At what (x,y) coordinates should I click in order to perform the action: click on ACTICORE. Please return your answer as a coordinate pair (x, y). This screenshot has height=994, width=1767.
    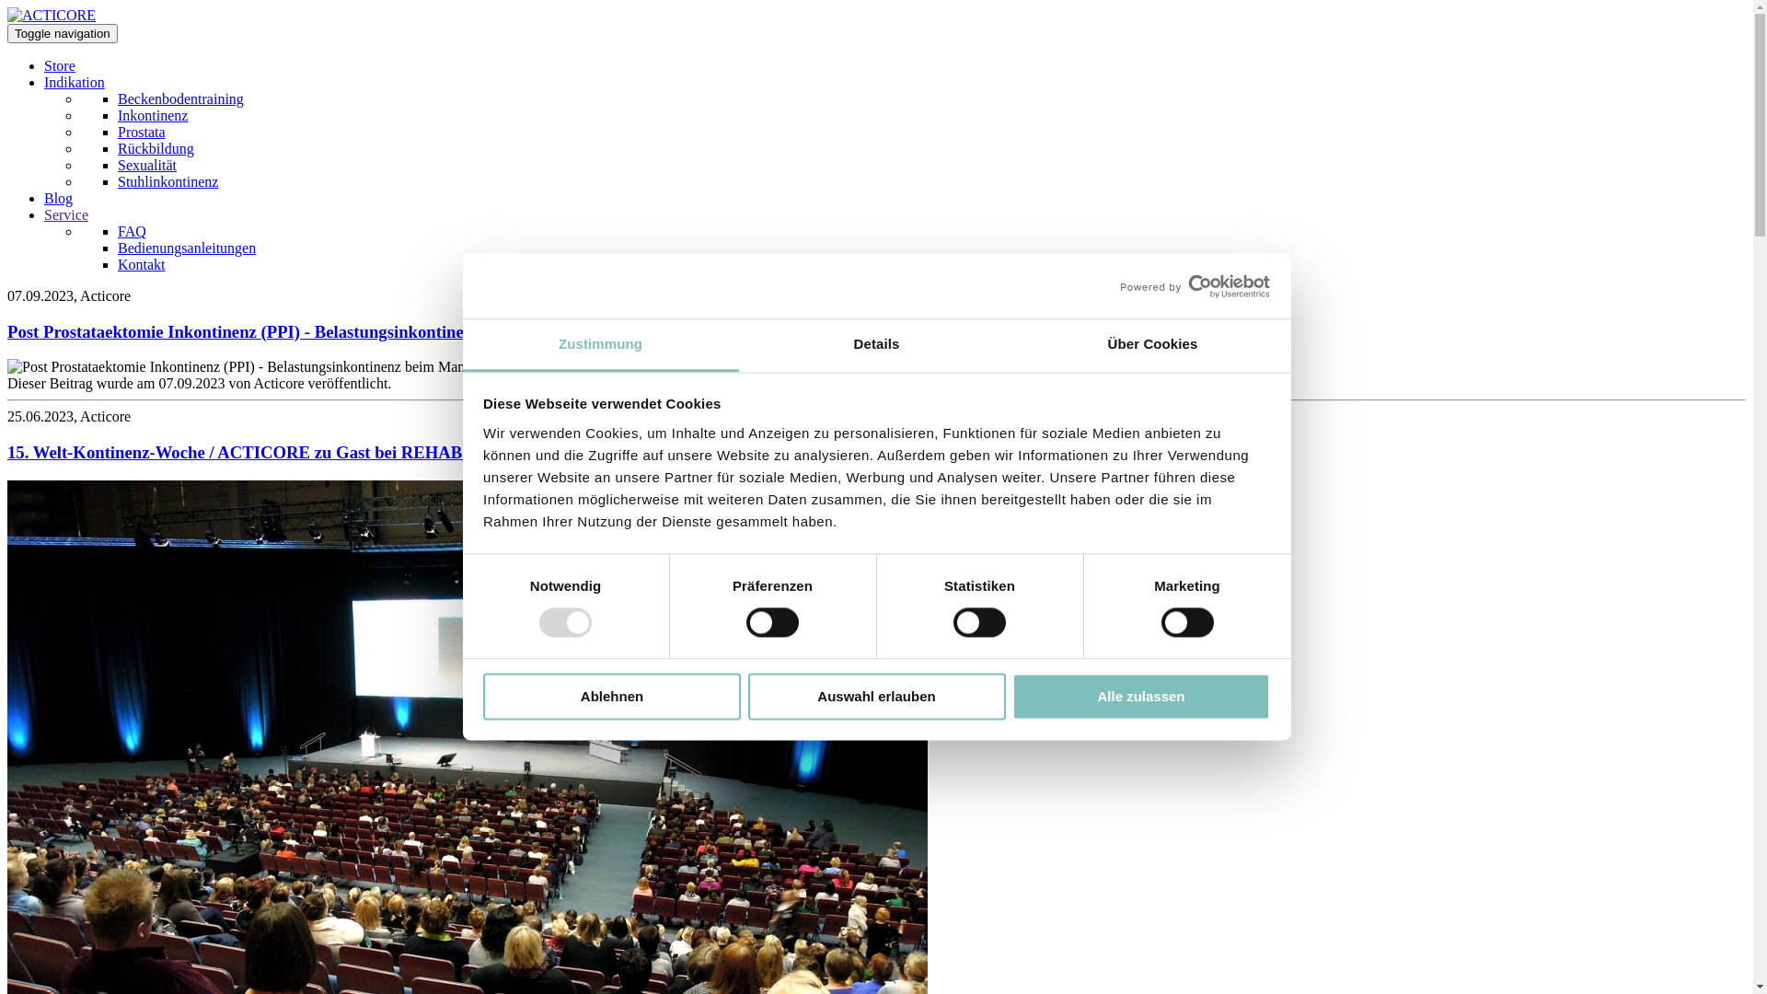
    Looking at the image, I should click on (52, 15).